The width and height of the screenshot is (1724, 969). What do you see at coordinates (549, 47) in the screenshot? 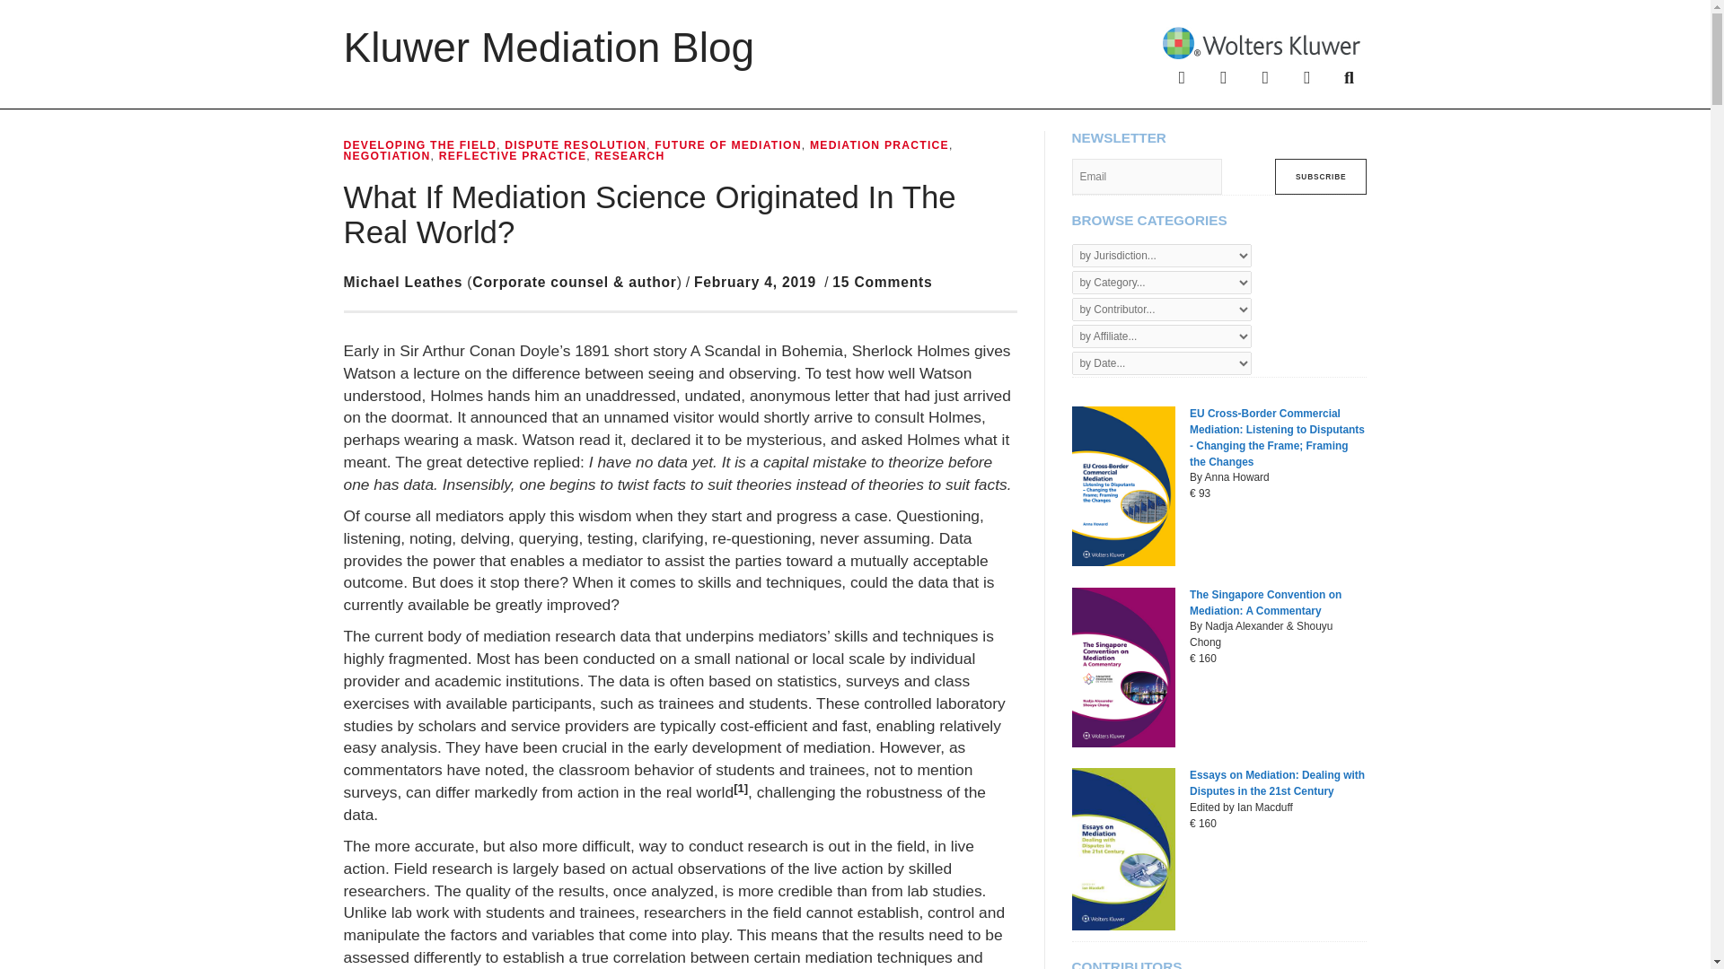
I see `Kluwer Mediation Blog` at bounding box center [549, 47].